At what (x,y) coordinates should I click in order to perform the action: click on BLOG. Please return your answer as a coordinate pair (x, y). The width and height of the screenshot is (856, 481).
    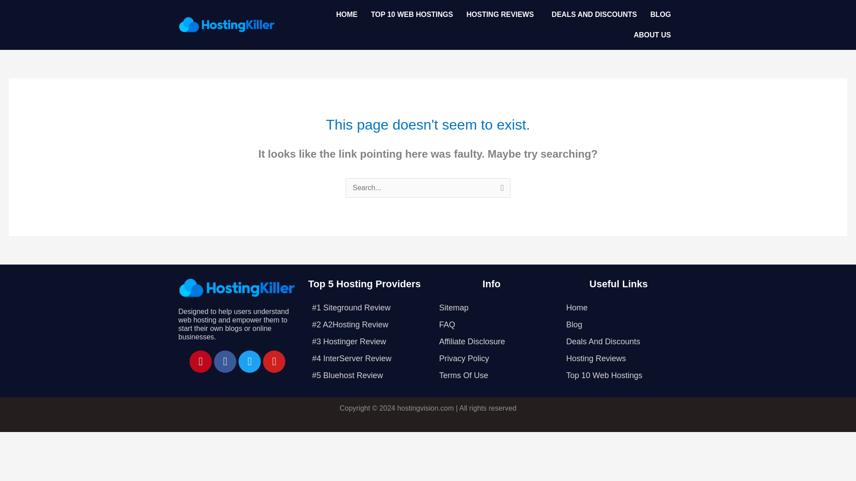
    Looking at the image, I should click on (661, 14).